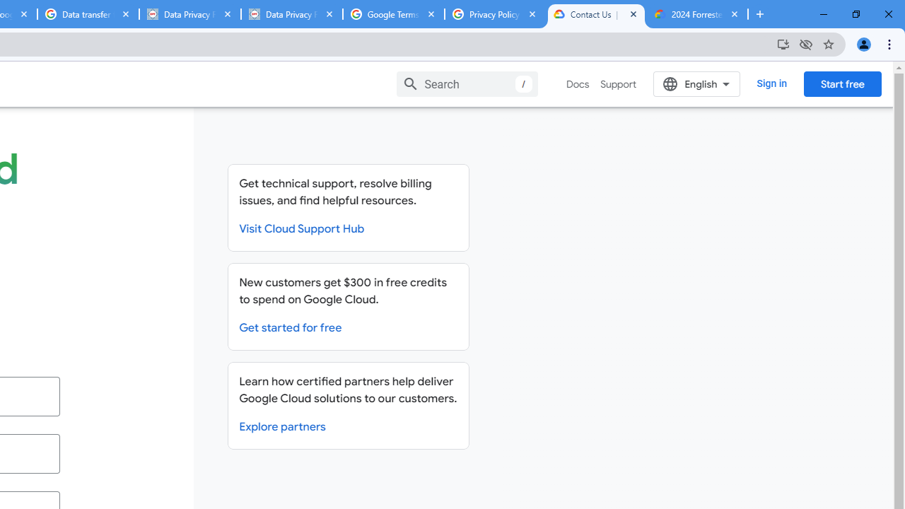 The height and width of the screenshot is (509, 905). I want to click on English, so click(697, 83).